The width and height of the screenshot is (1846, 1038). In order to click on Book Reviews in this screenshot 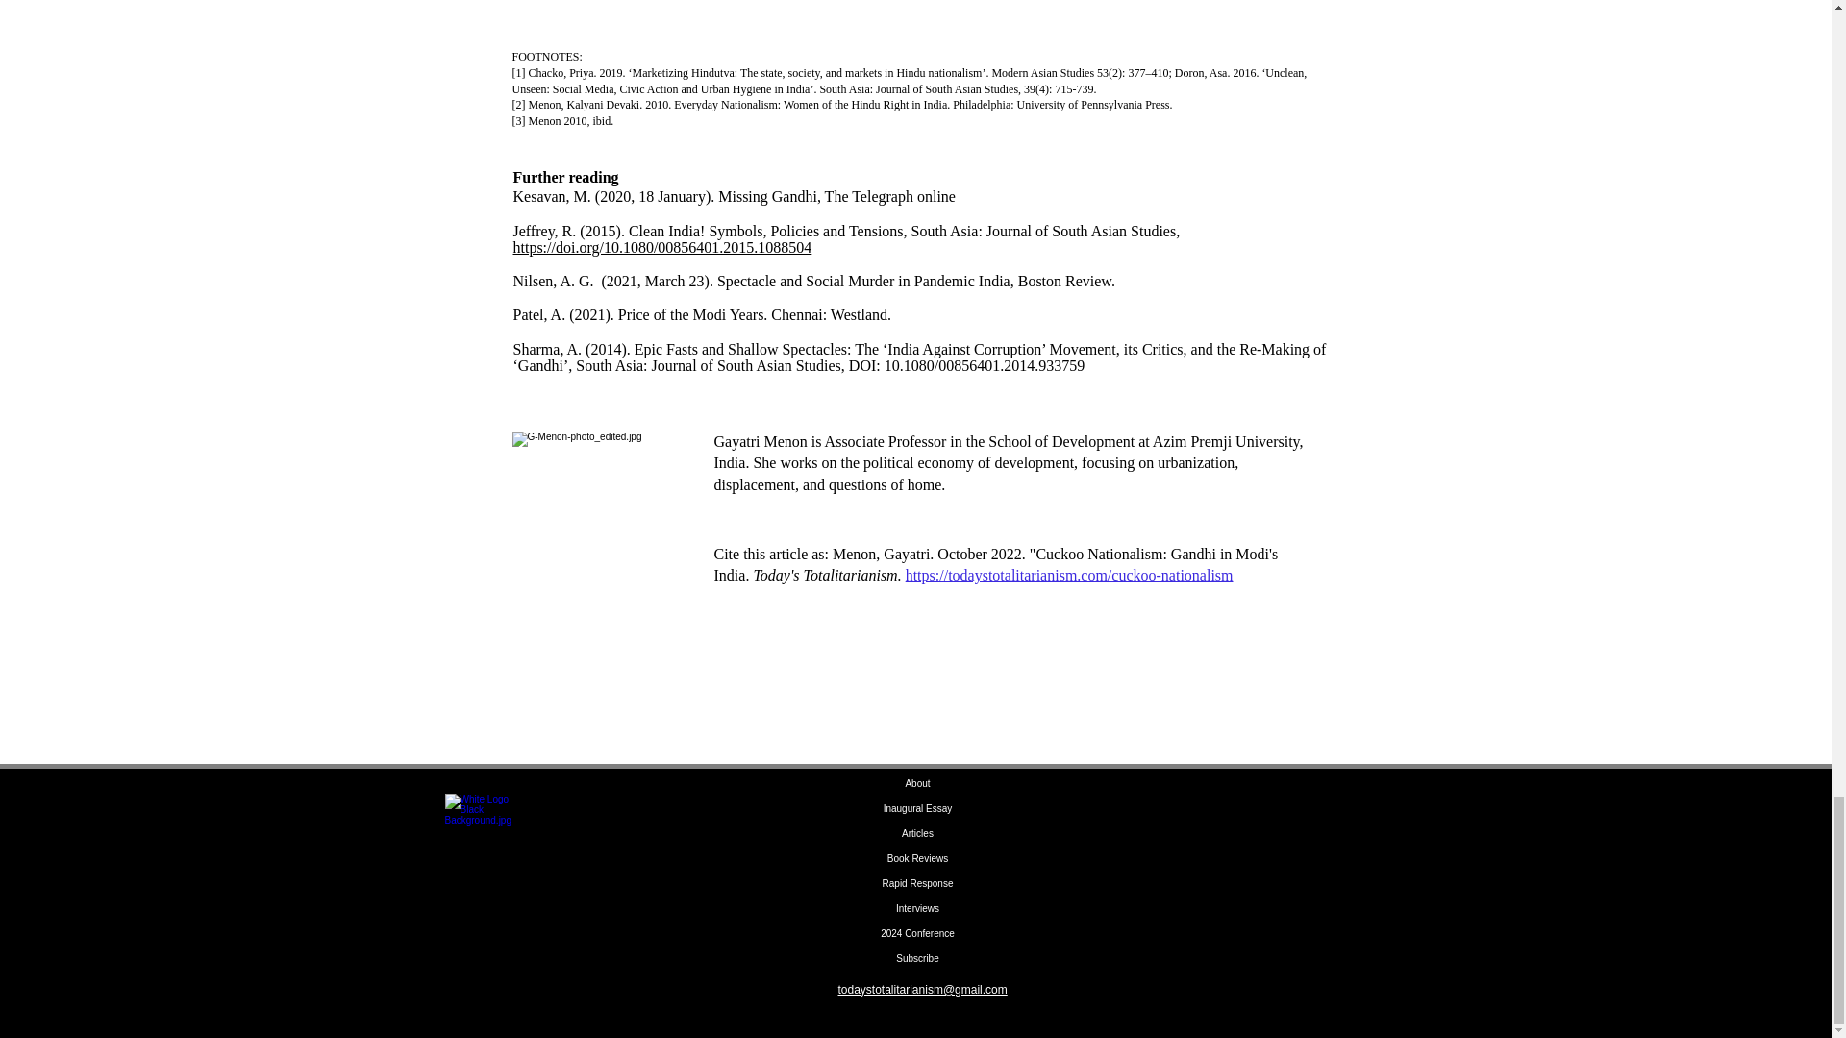, I will do `click(917, 859)`.